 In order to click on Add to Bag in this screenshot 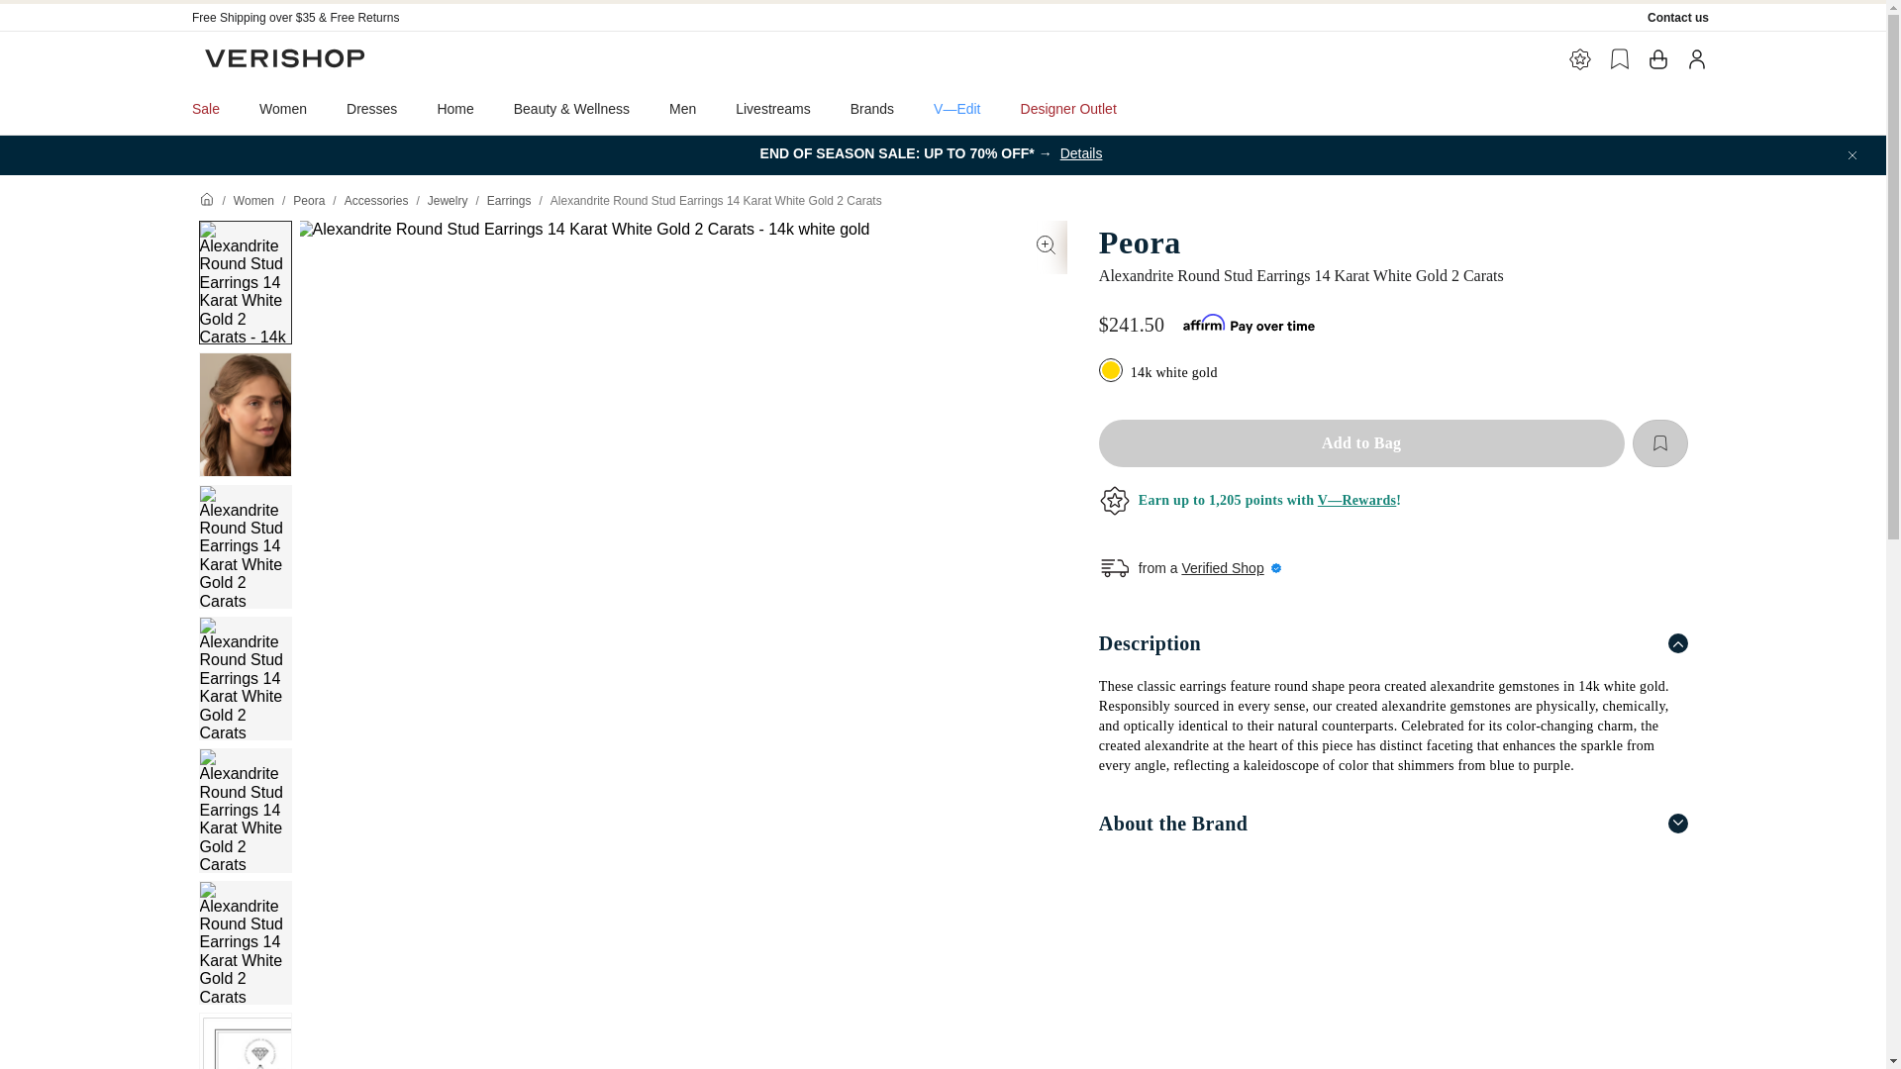, I will do `click(1361, 443)`.